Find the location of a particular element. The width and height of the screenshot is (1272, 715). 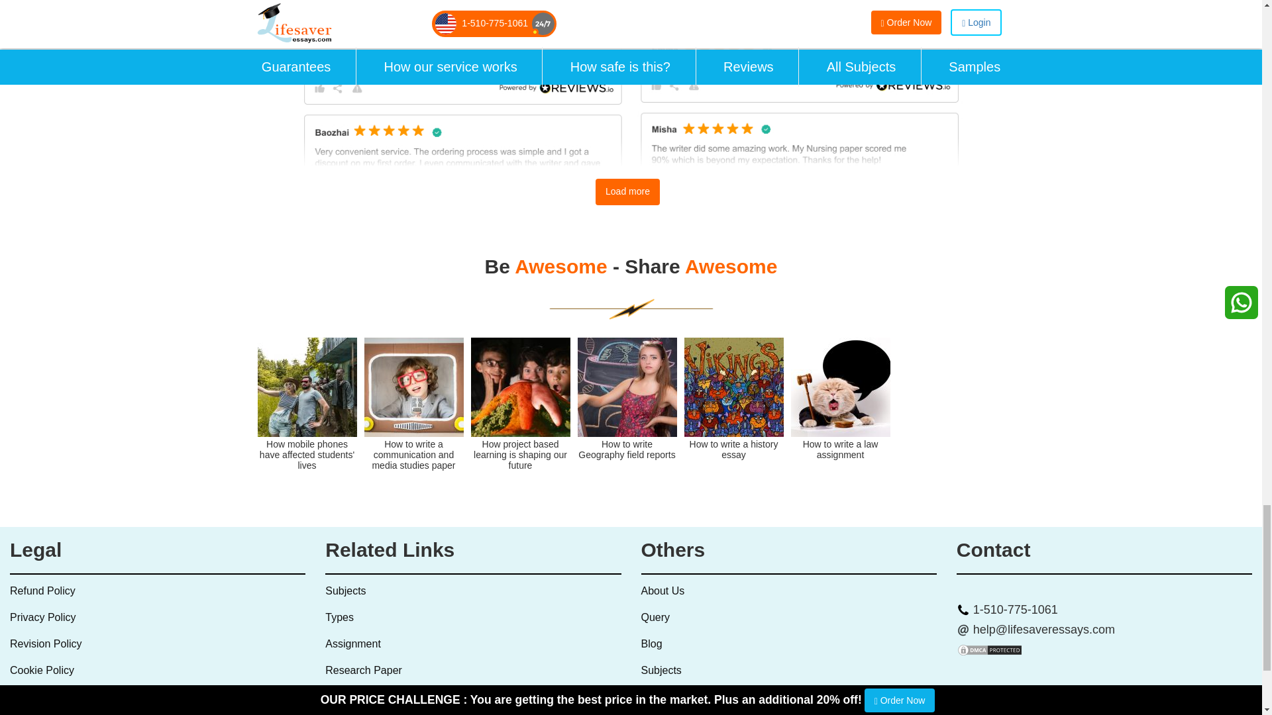

Refund Policy is located at coordinates (42, 591).